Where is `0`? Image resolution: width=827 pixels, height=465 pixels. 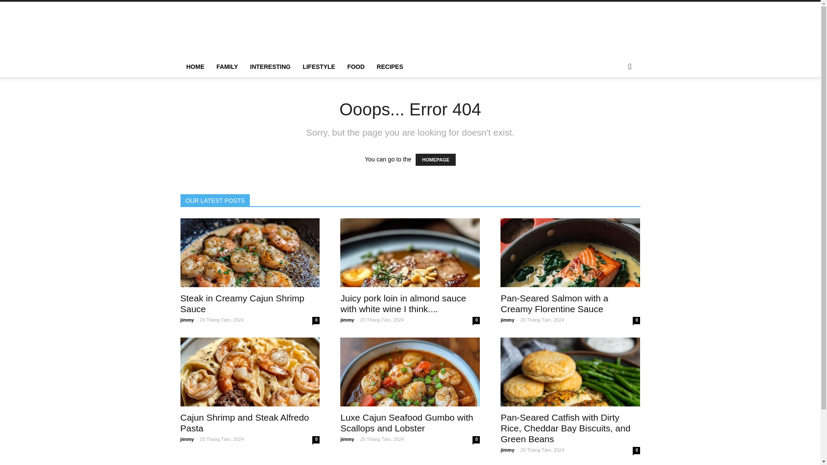 0 is located at coordinates (316, 440).